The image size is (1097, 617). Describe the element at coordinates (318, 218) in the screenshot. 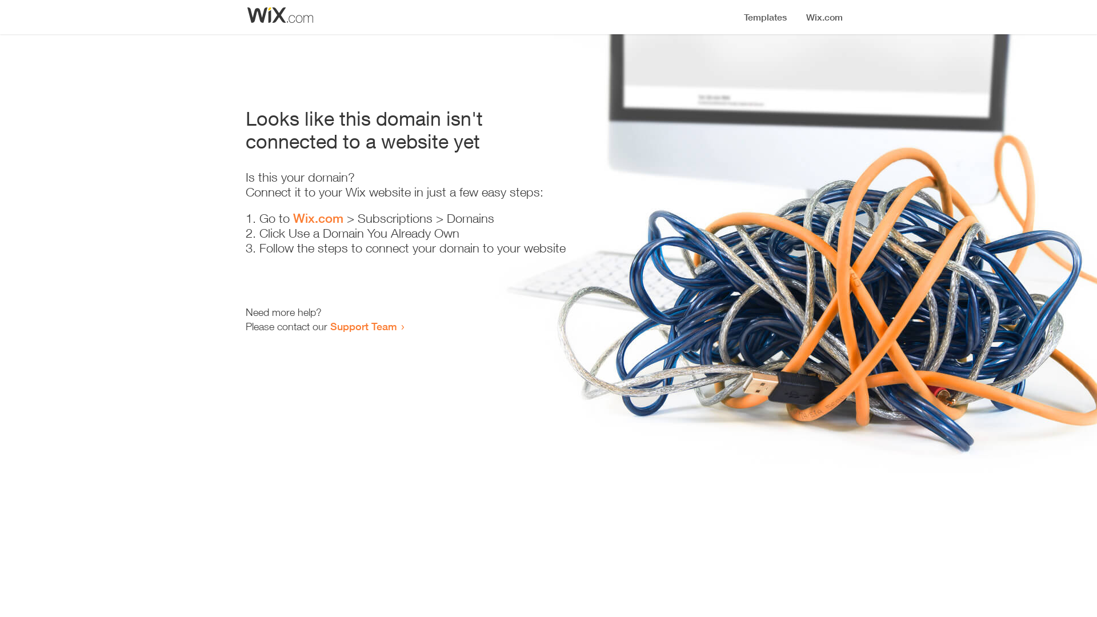

I see `Wix.com` at that location.